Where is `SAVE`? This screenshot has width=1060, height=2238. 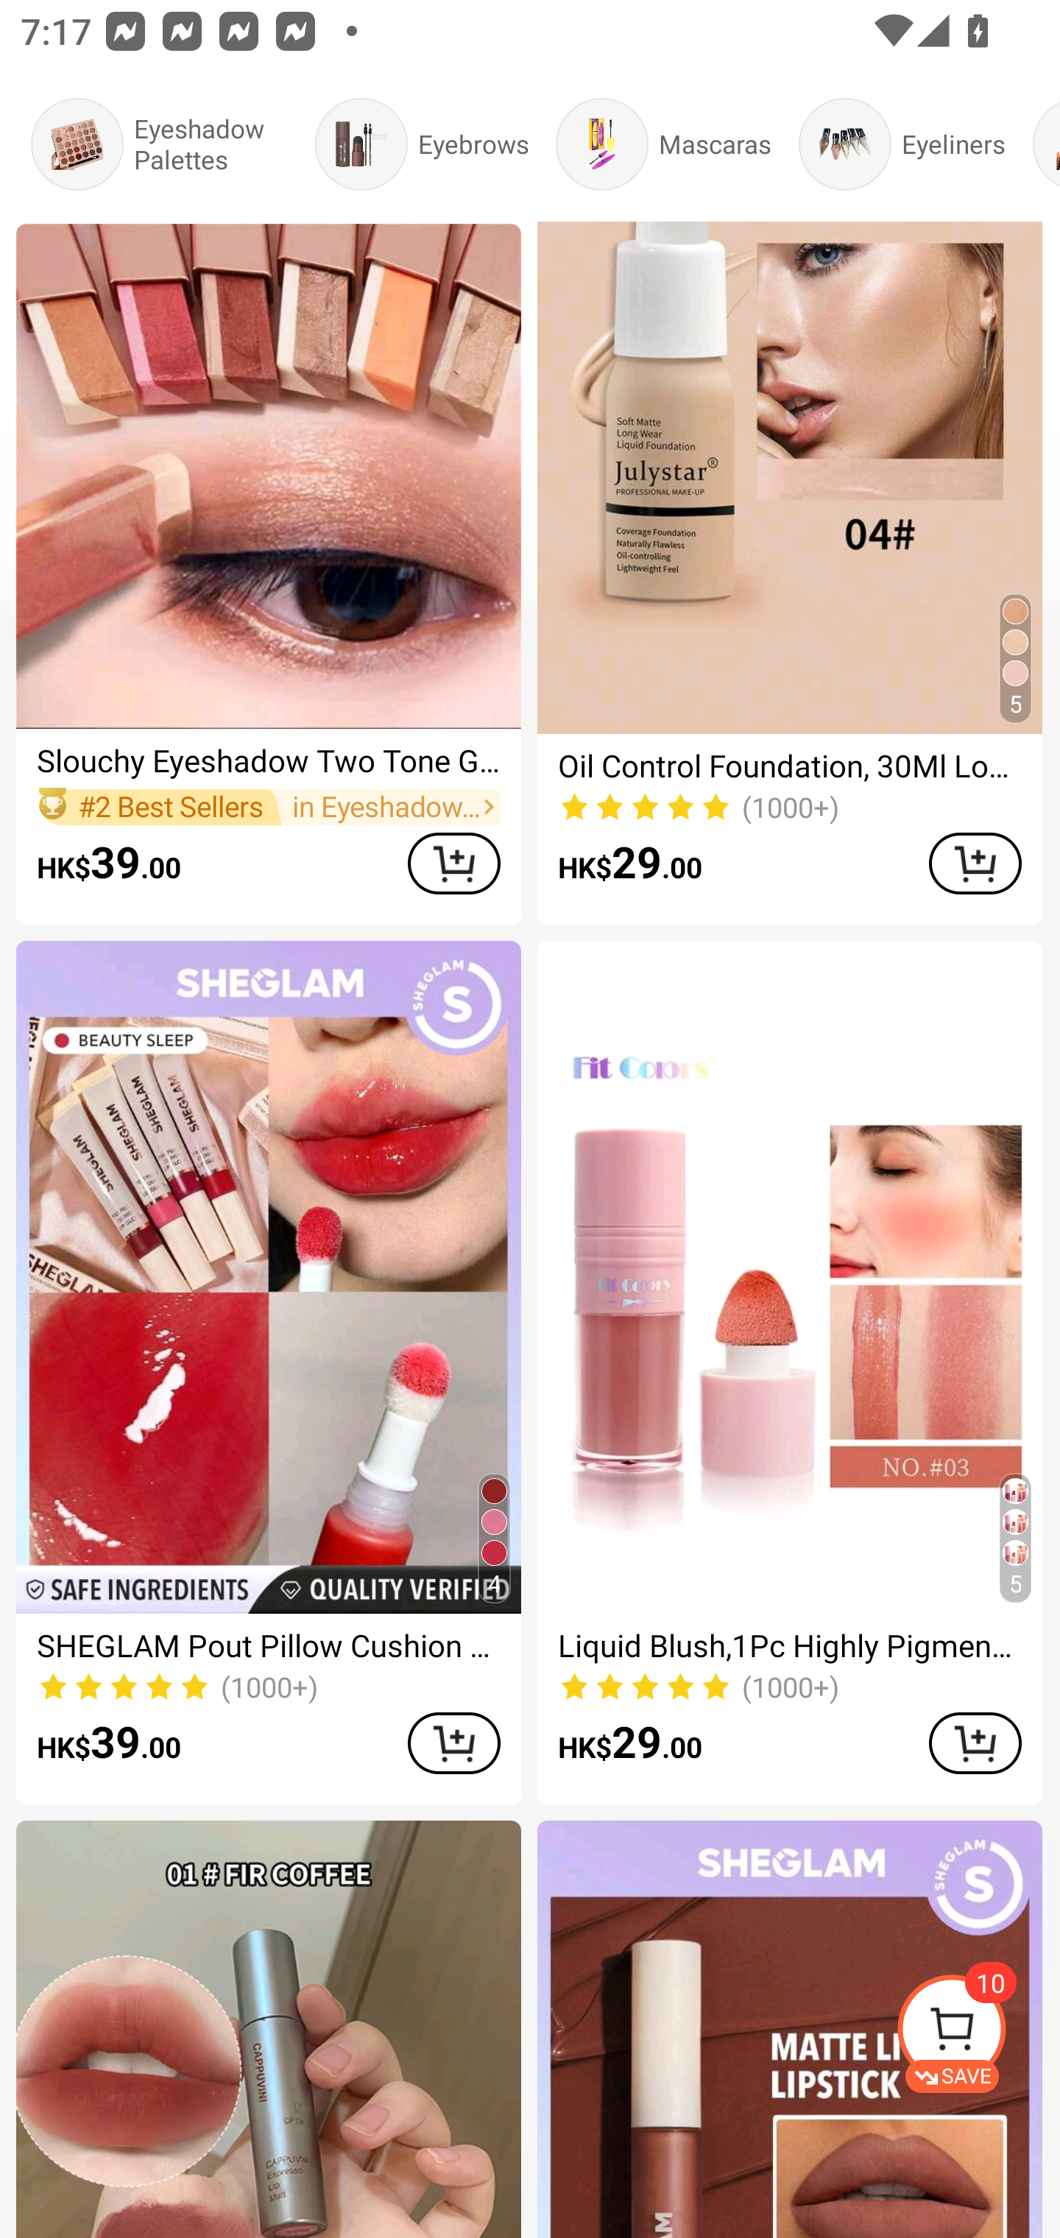 SAVE is located at coordinates (978, 2033).